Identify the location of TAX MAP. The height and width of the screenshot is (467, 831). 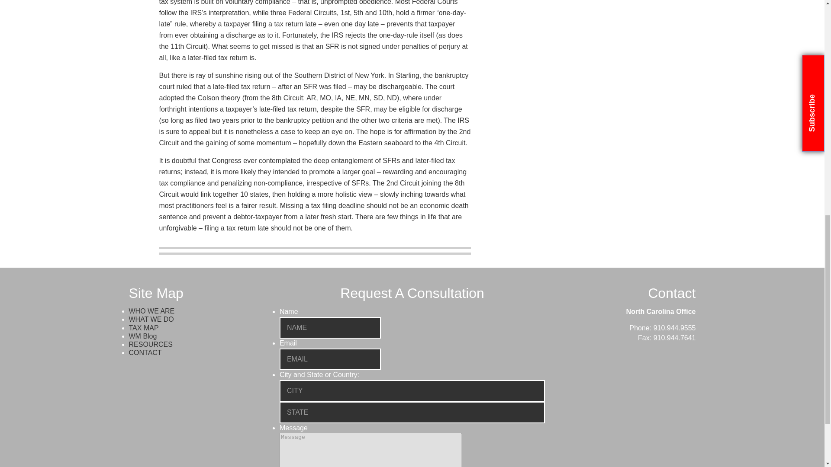
(144, 328).